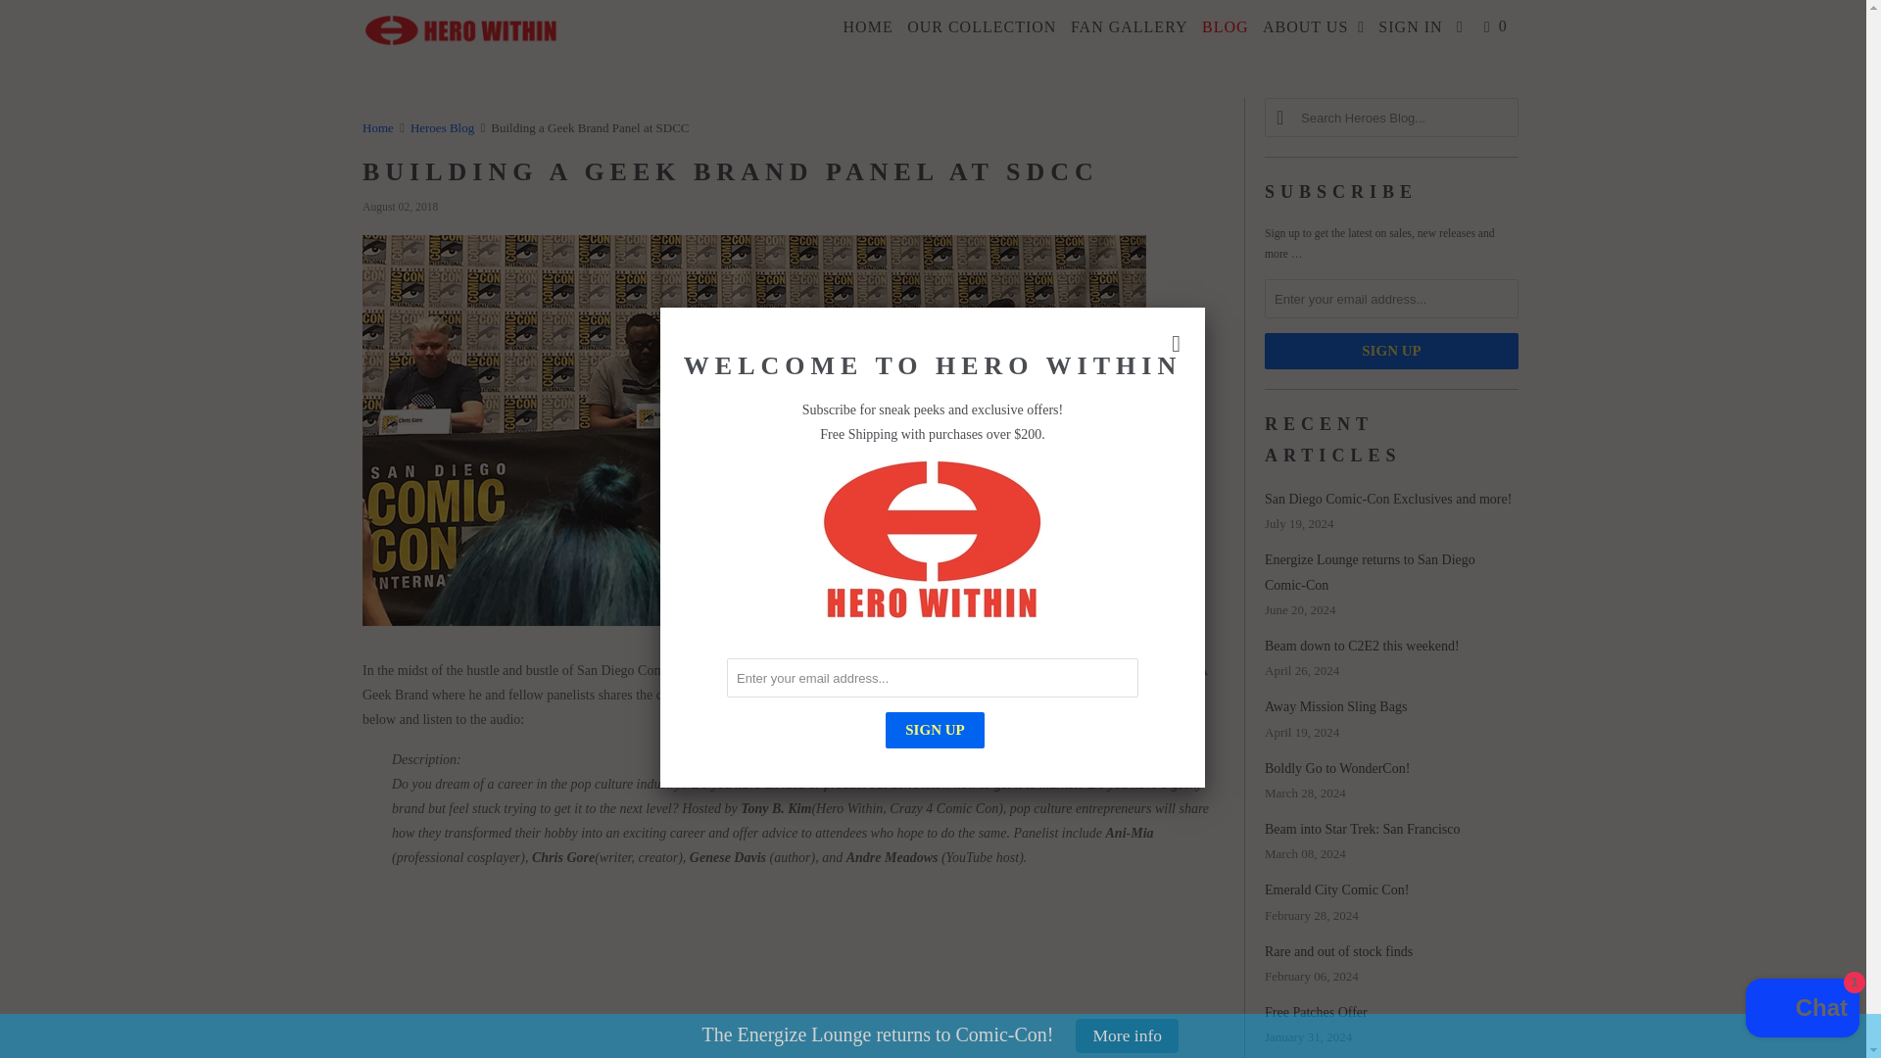 The image size is (1881, 1058). Describe the element at coordinates (1129, 27) in the screenshot. I see `FAN GALLERY` at that location.